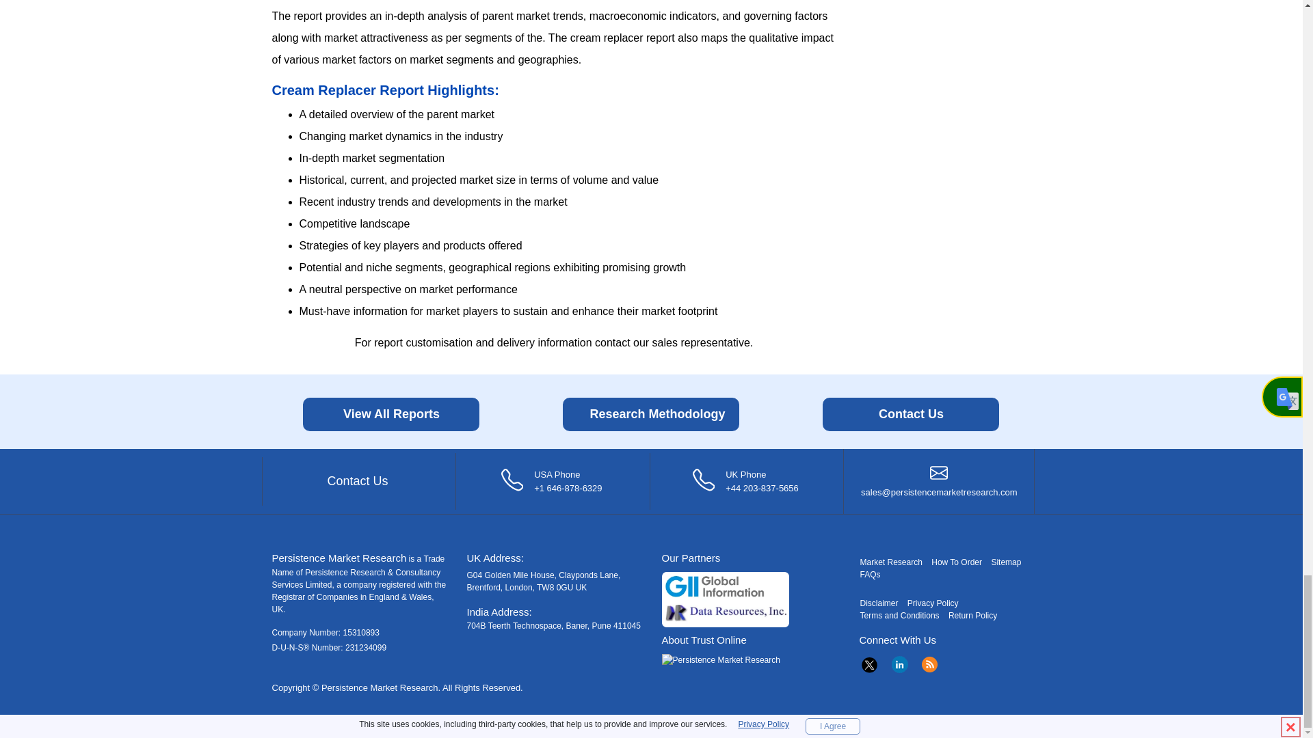 This screenshot has width=1313, height=738. Describe the element at coordinates (651, 414) in the screenshot. I see `Research Methodology` at that location.